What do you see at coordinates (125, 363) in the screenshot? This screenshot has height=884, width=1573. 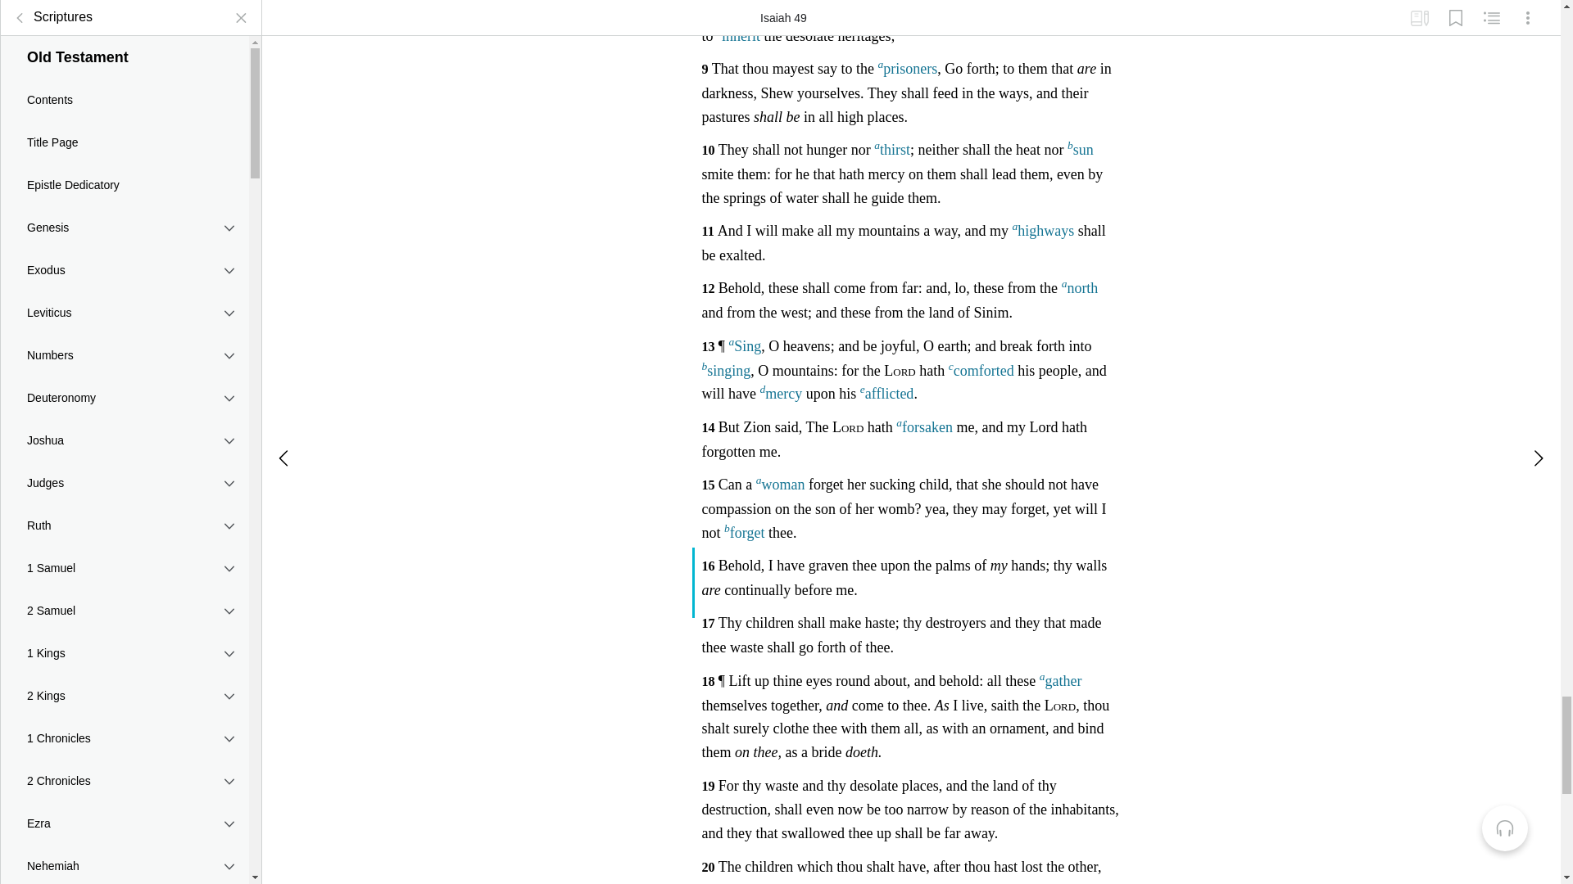 I see `Isaiah 2` at bounding box center [125, 363].